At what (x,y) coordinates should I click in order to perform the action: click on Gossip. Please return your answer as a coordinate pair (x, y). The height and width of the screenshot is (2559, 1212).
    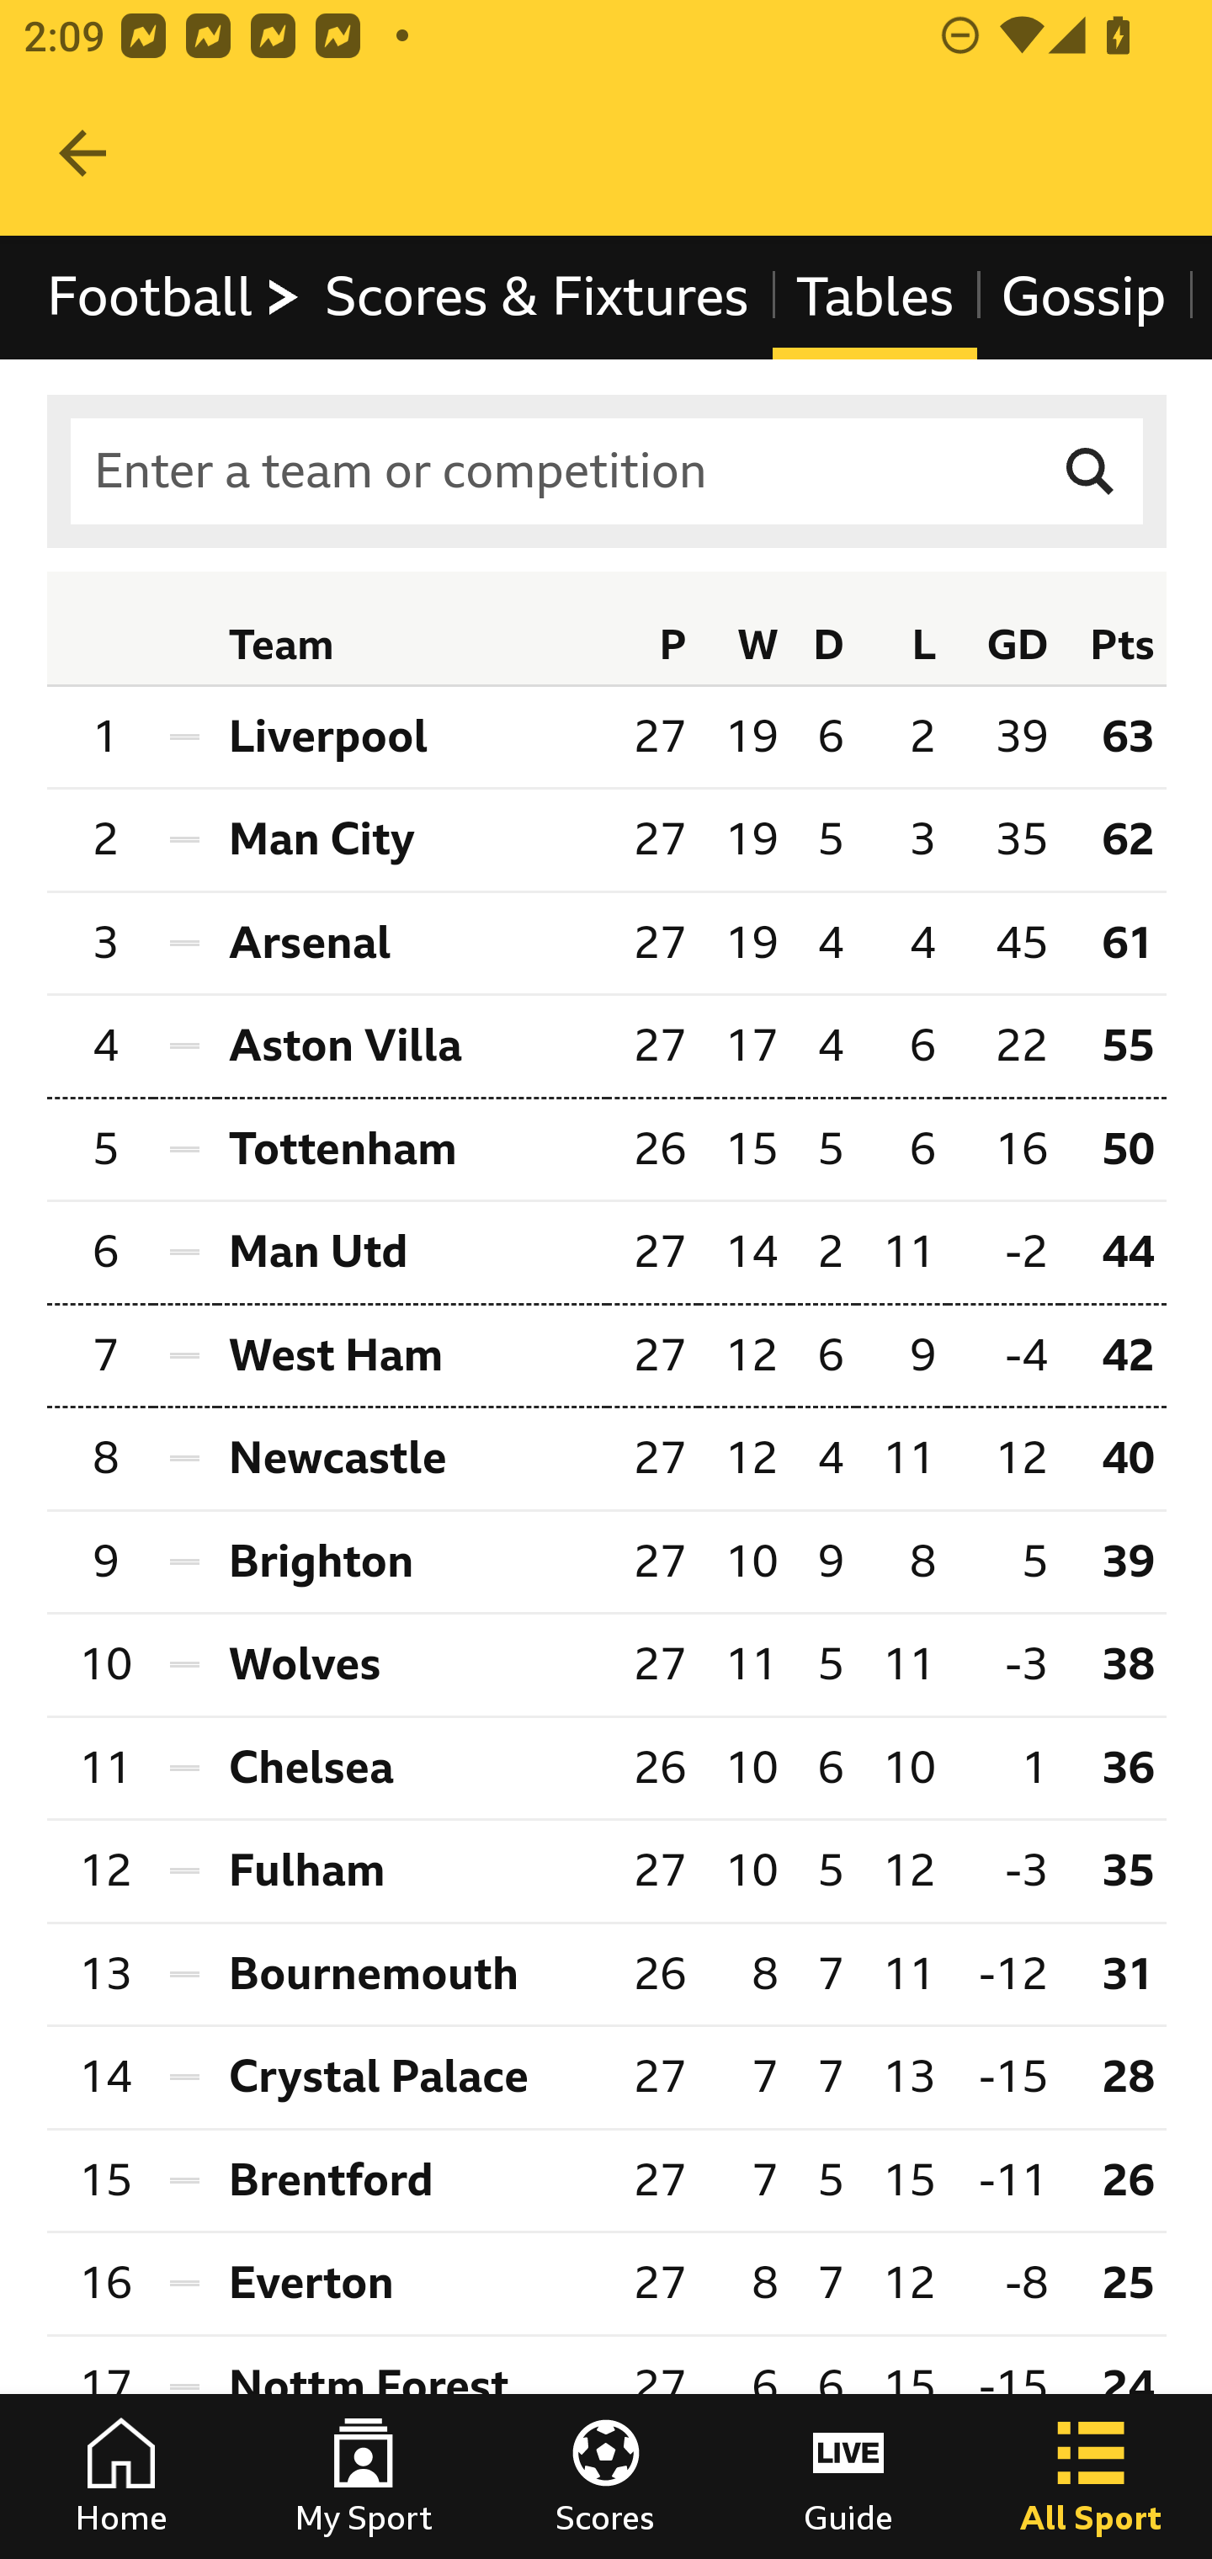
    Looking at the image, I should click on (1082, 296).